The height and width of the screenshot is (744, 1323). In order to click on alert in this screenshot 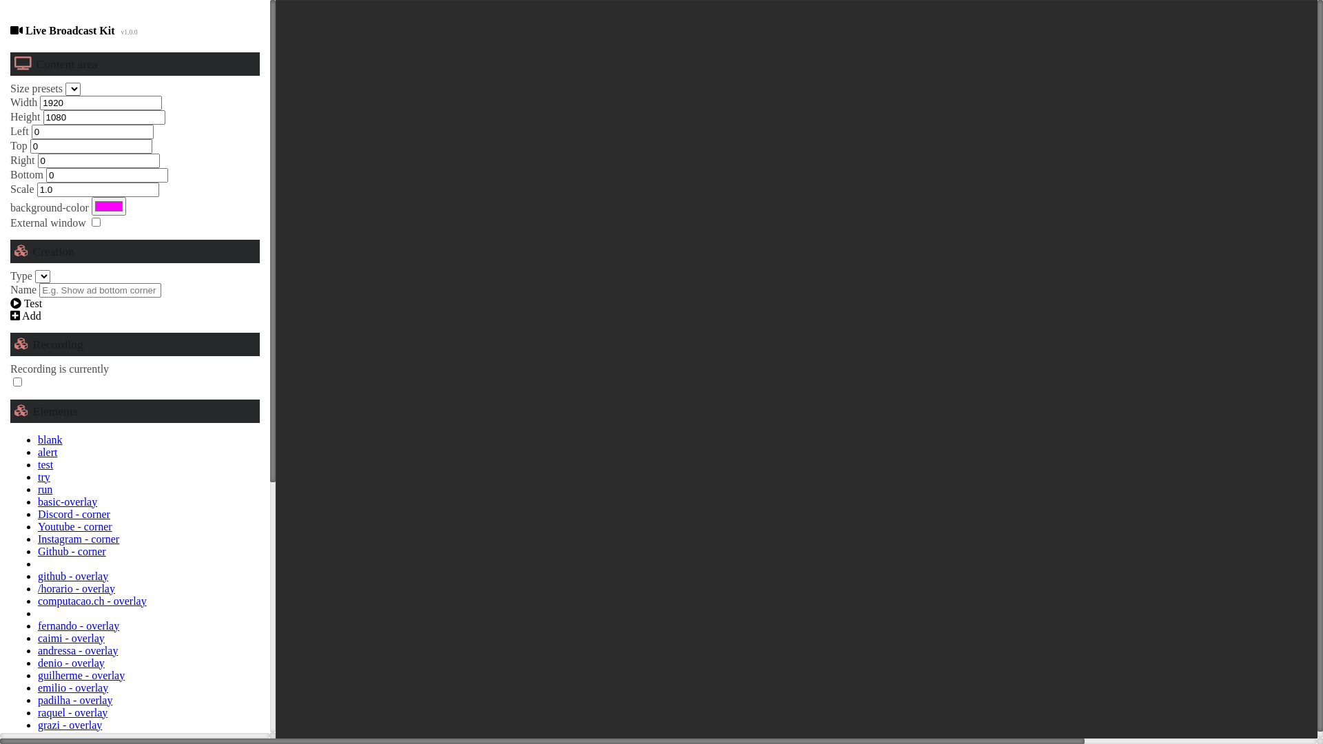, I will do `click(48, 452)`.